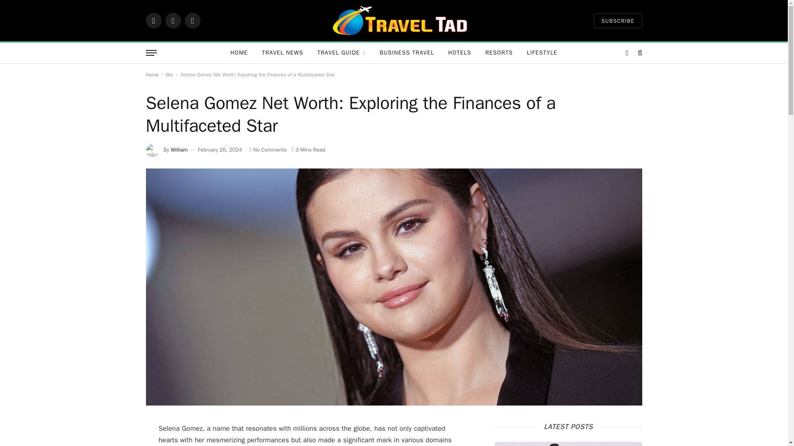 This screenshot has width=794, height=446. Describe the element at coordinates (282, 53) in the screenshot. I see `TRAVEL NEWS` at that location.